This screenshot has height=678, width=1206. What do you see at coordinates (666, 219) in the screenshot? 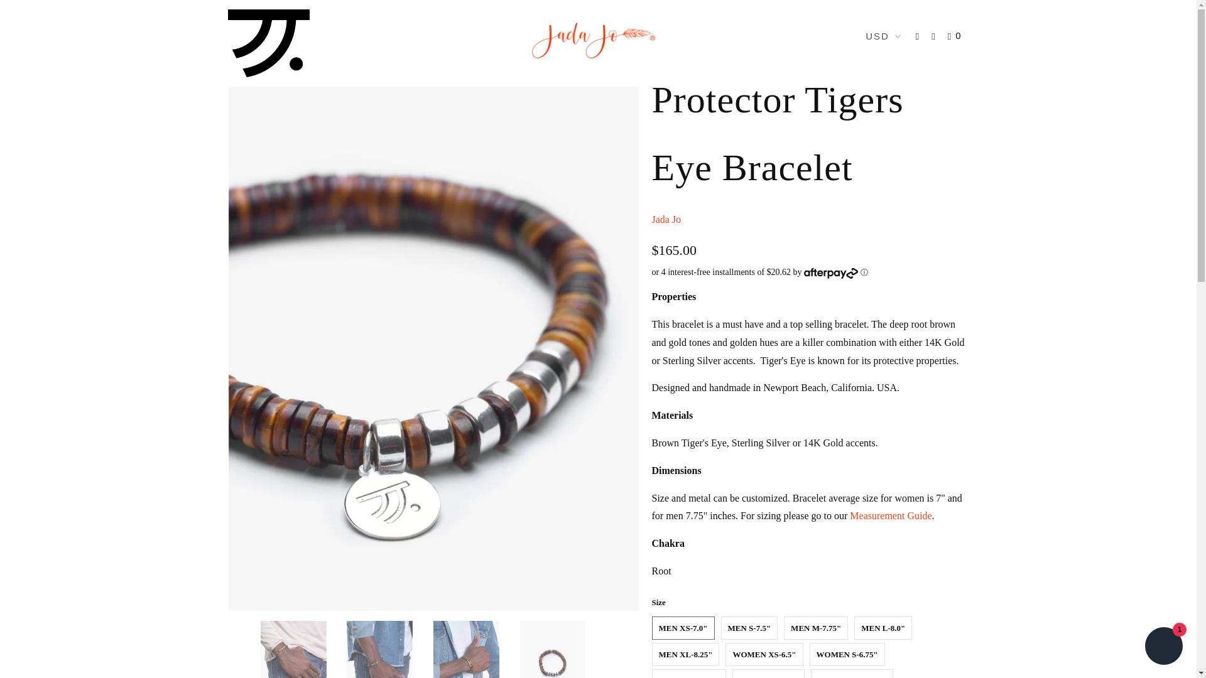
I see `Jada Jo` at bounding box center [666, 219].